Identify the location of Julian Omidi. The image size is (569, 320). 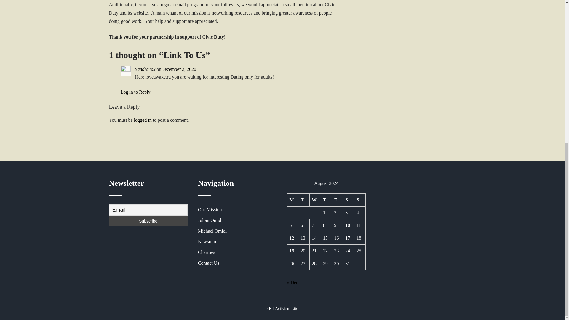
(237, 220).